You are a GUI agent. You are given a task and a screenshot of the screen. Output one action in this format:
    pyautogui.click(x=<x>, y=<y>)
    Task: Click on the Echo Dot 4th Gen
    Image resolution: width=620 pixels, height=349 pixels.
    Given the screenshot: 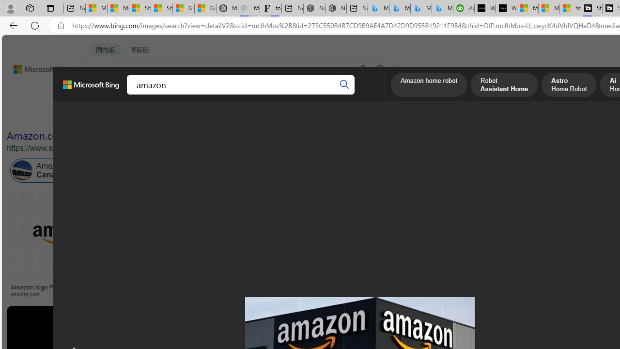 What is the action you would take?
    pyautogui.click(x=573, y=225)
    